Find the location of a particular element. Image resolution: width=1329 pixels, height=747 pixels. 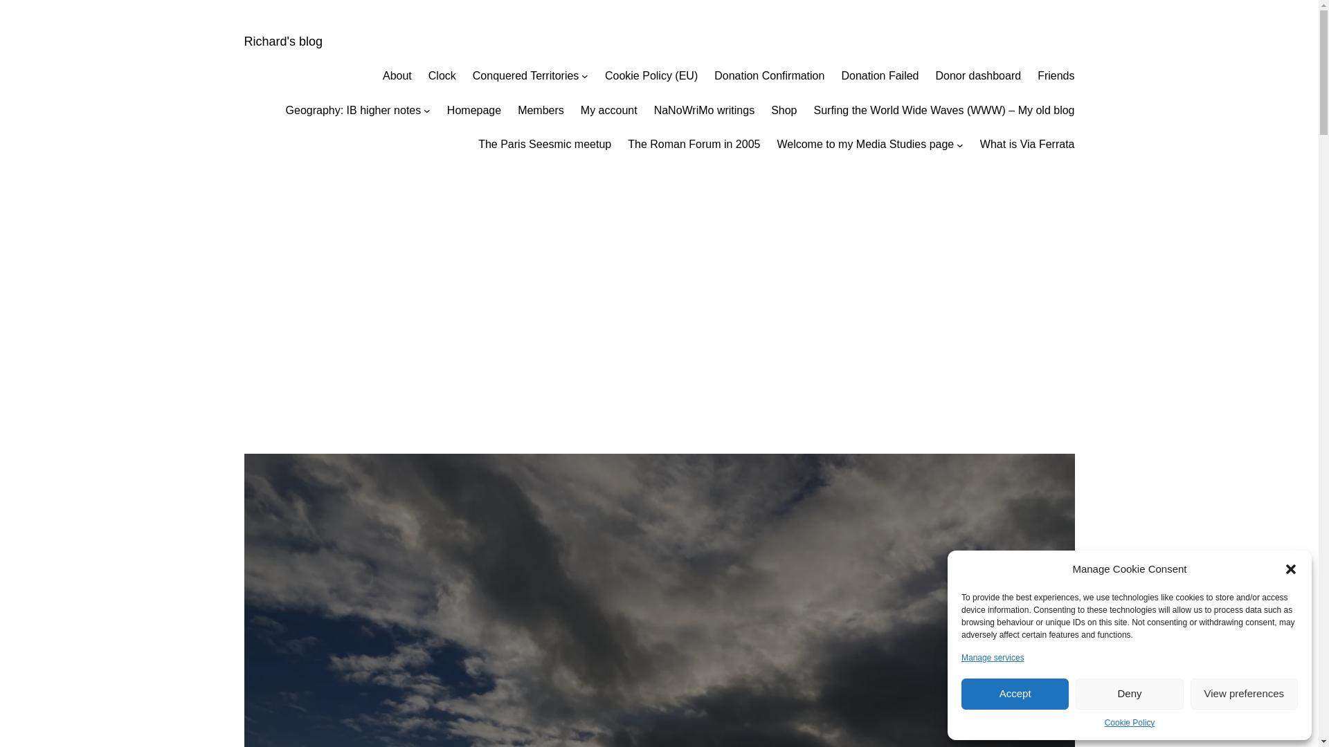

Donation Failed is located at coordinates (879, 76).